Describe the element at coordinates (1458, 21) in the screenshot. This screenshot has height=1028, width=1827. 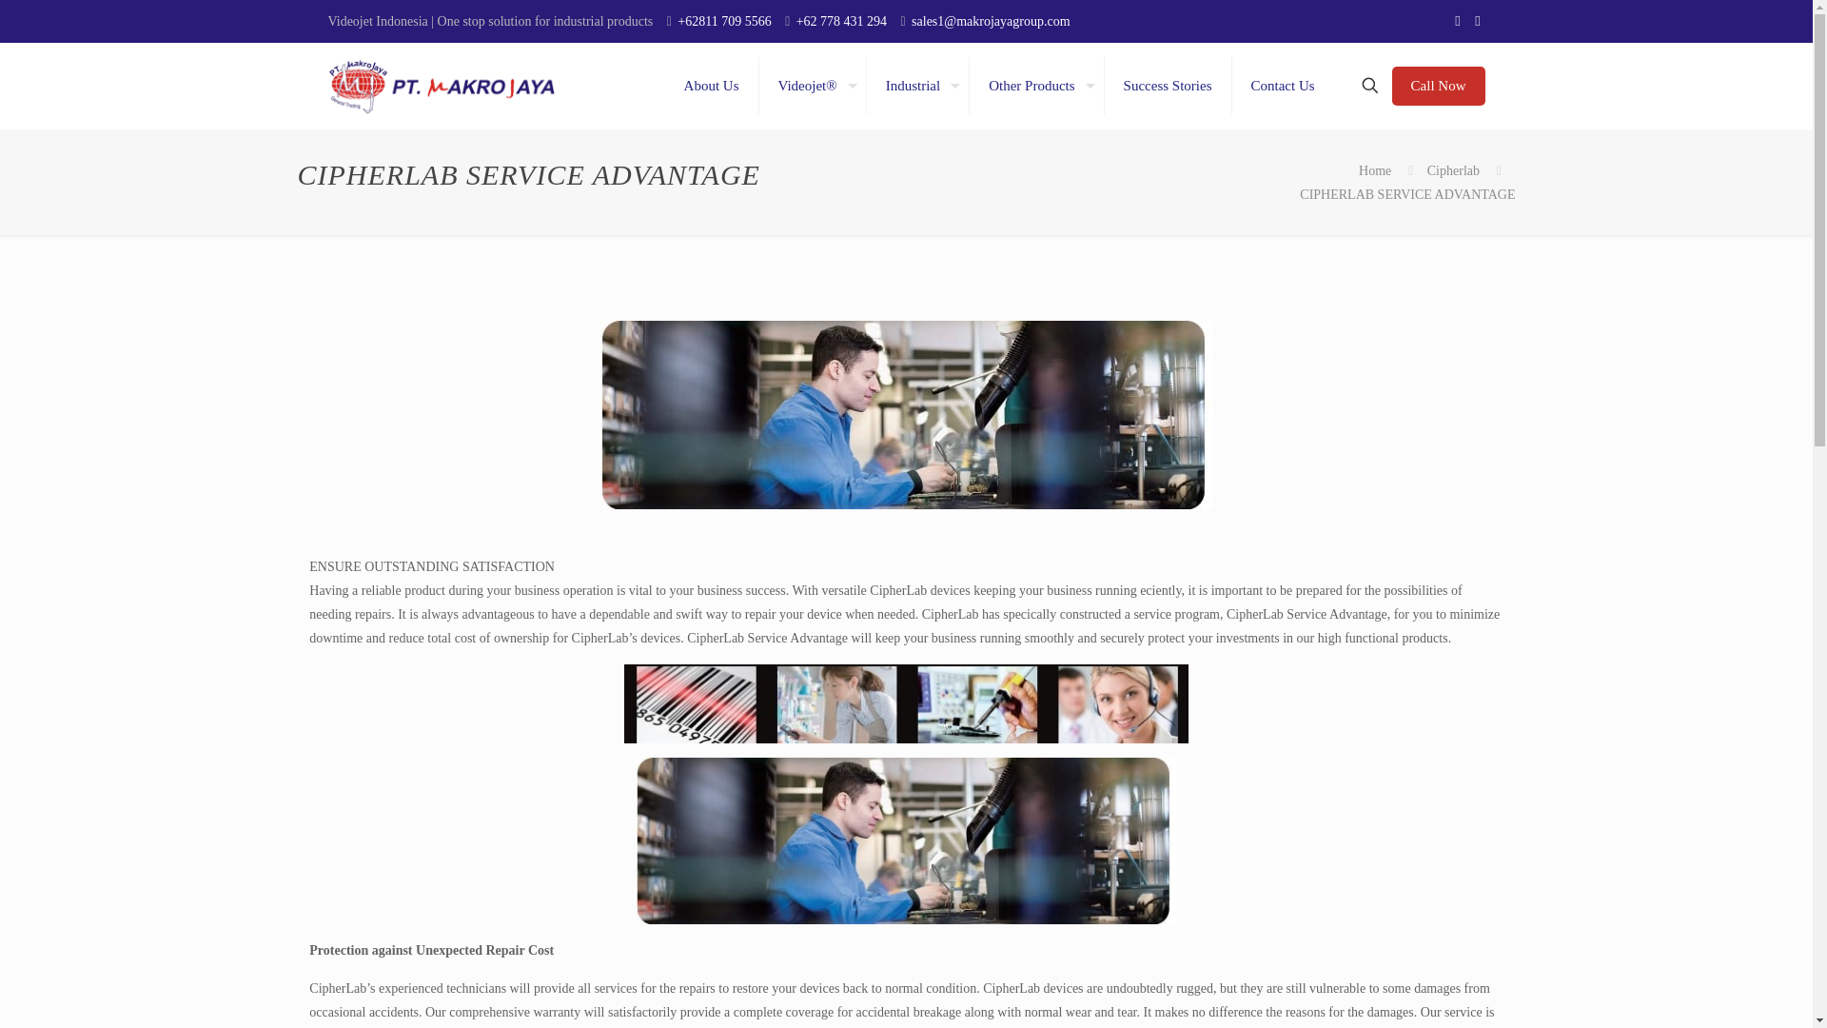
I see `Skype` at that location.